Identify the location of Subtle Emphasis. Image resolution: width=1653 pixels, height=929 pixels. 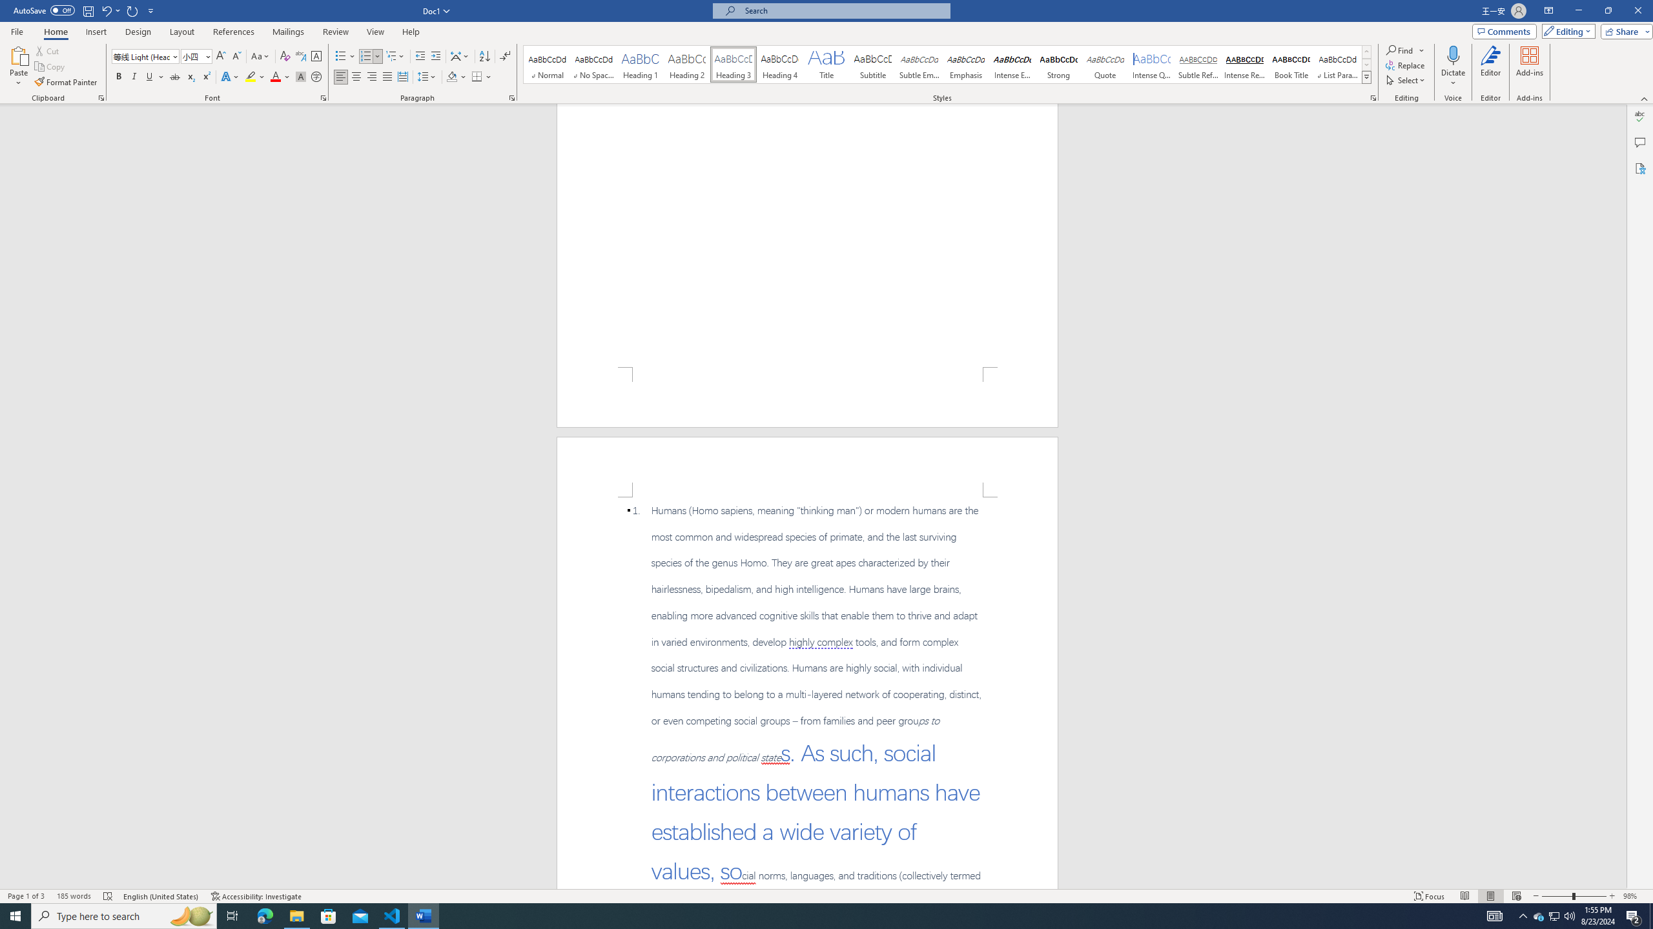
(919, 65).